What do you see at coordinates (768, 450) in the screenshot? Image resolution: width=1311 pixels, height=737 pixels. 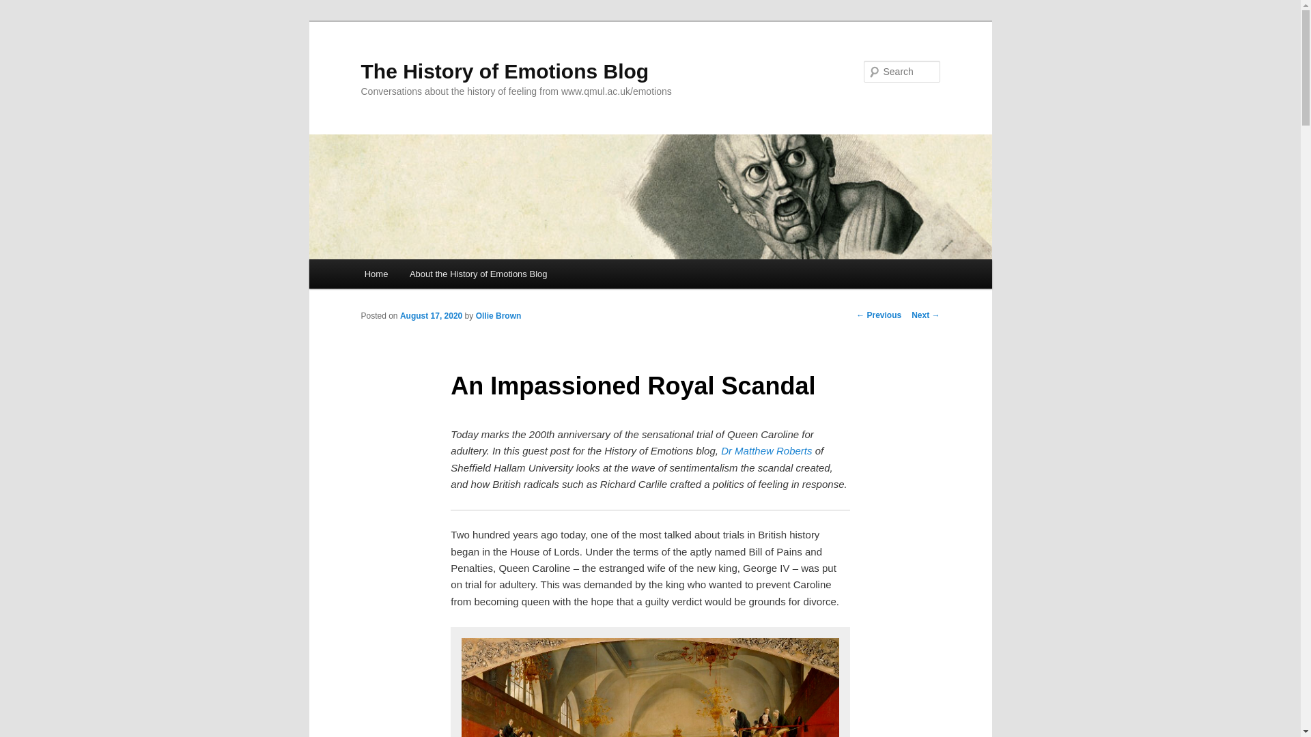 I see `Dr Matthew Roberts ` at bounding box center [768, 450].